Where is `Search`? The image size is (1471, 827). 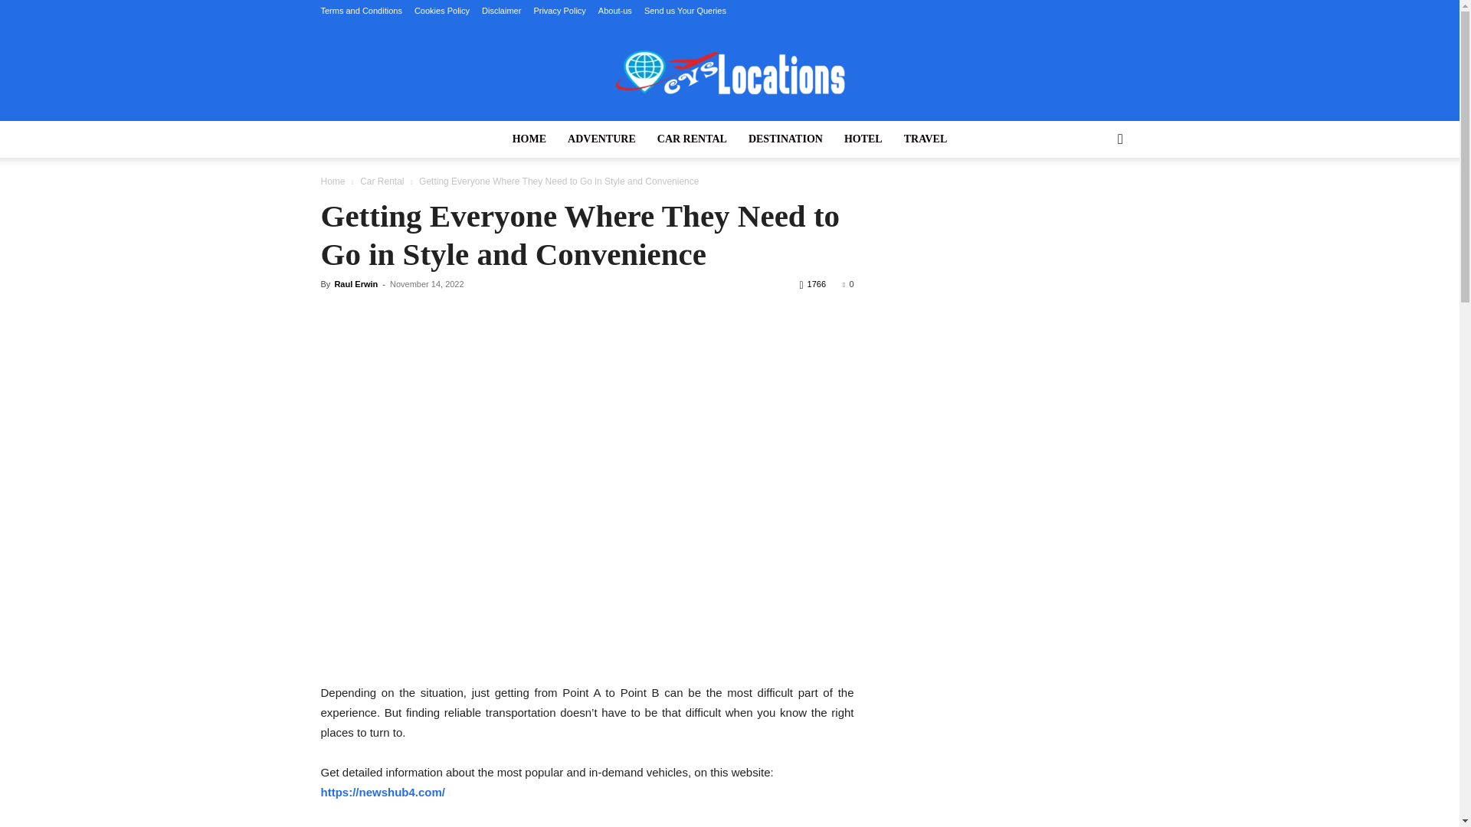 Search is located at coordinates (1096, 201).